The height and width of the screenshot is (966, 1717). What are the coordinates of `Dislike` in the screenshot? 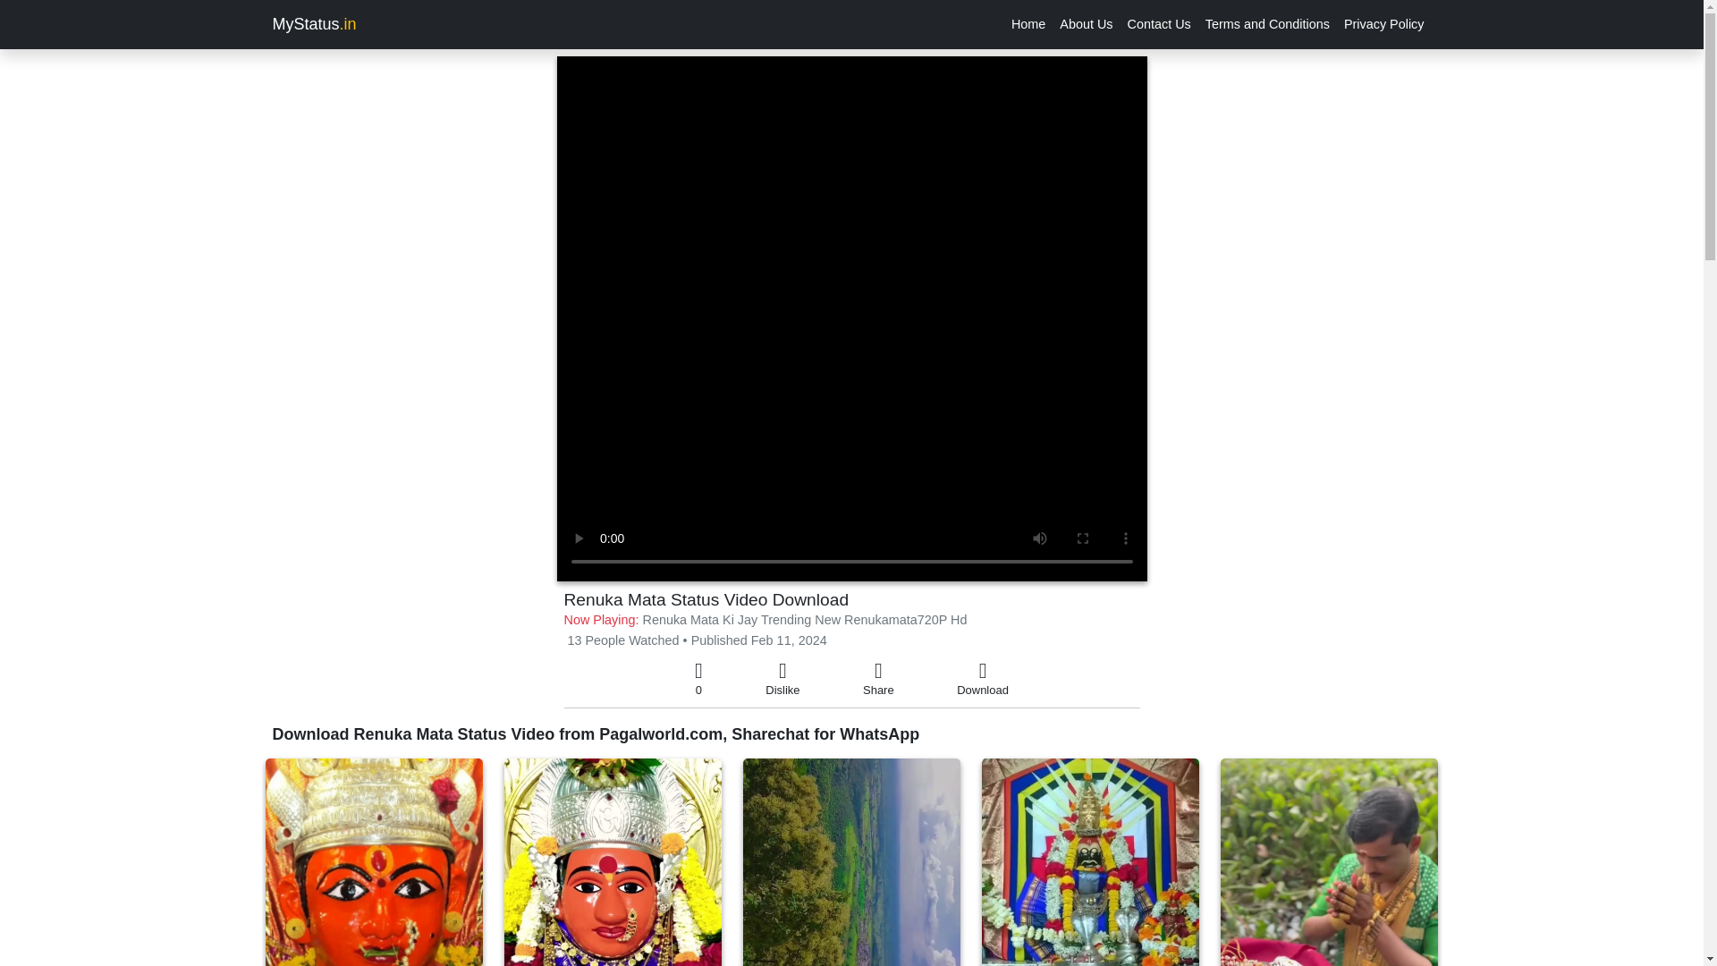 It's located at (782, 680).